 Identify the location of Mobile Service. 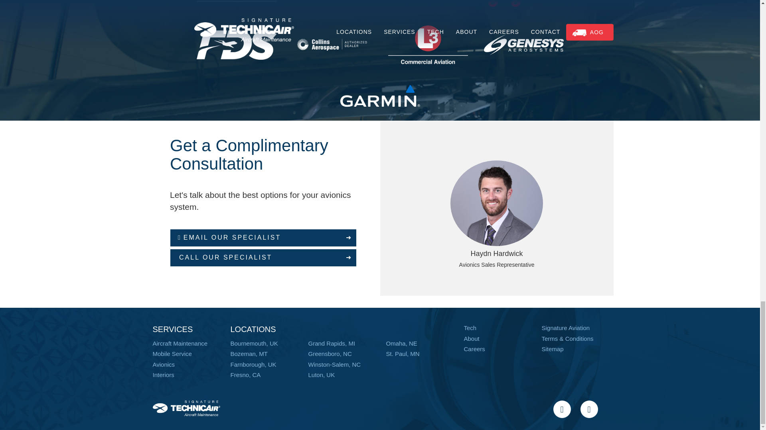
(172, 354).